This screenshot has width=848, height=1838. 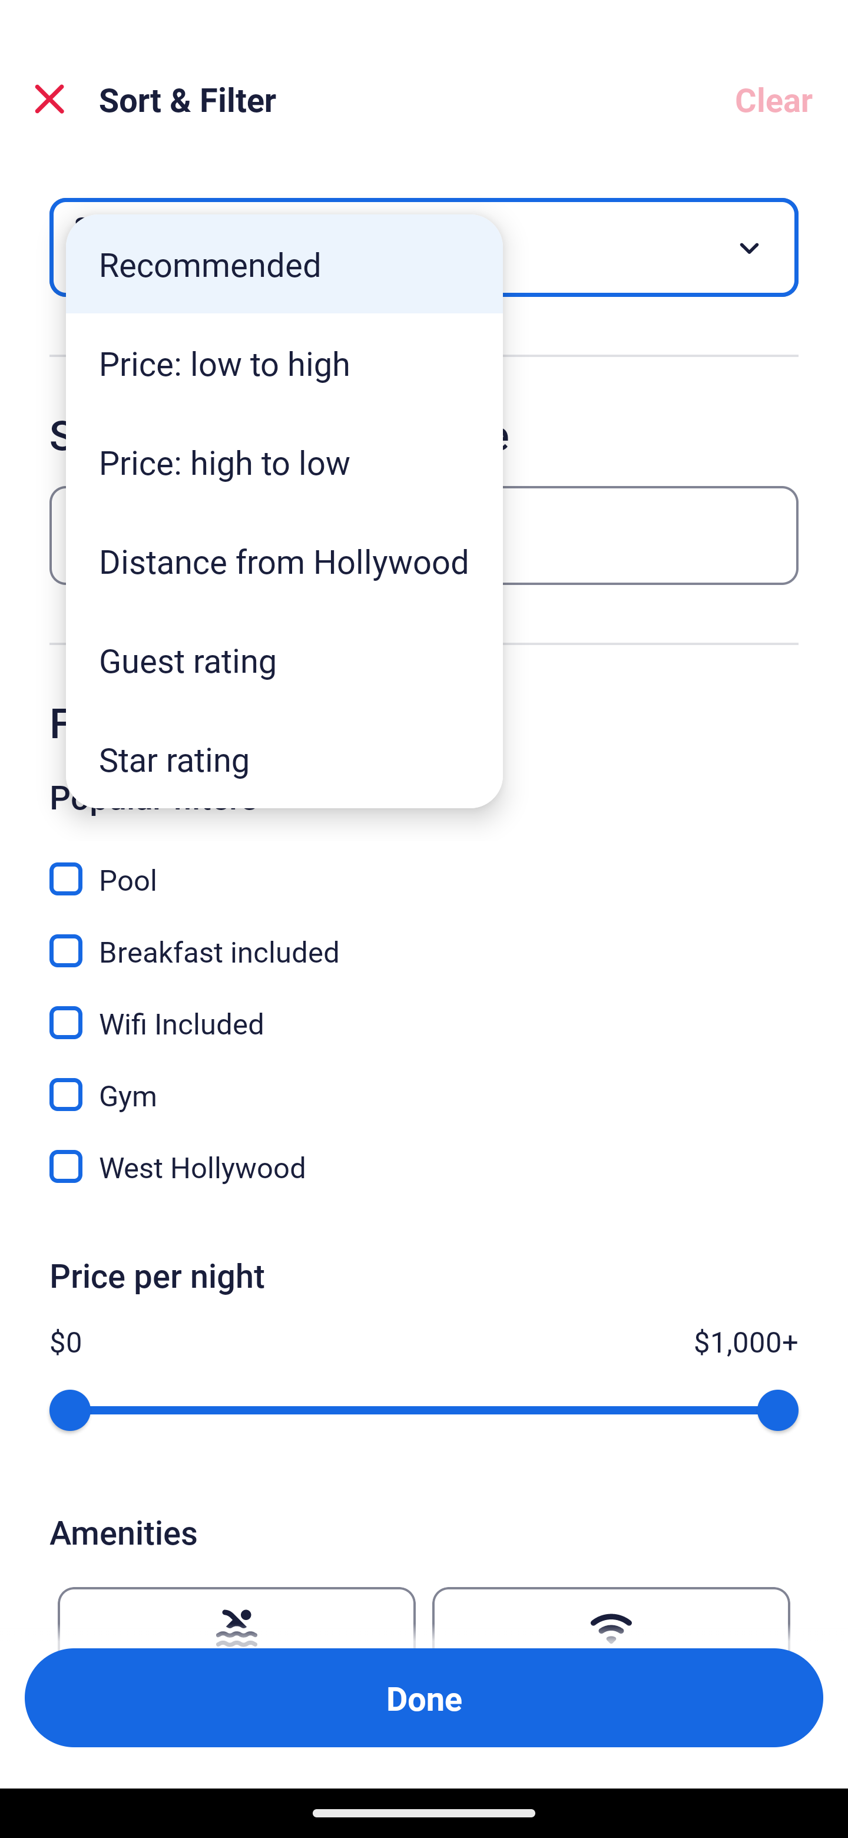 I want to click on Guest rating, so click(x=284, y=660).